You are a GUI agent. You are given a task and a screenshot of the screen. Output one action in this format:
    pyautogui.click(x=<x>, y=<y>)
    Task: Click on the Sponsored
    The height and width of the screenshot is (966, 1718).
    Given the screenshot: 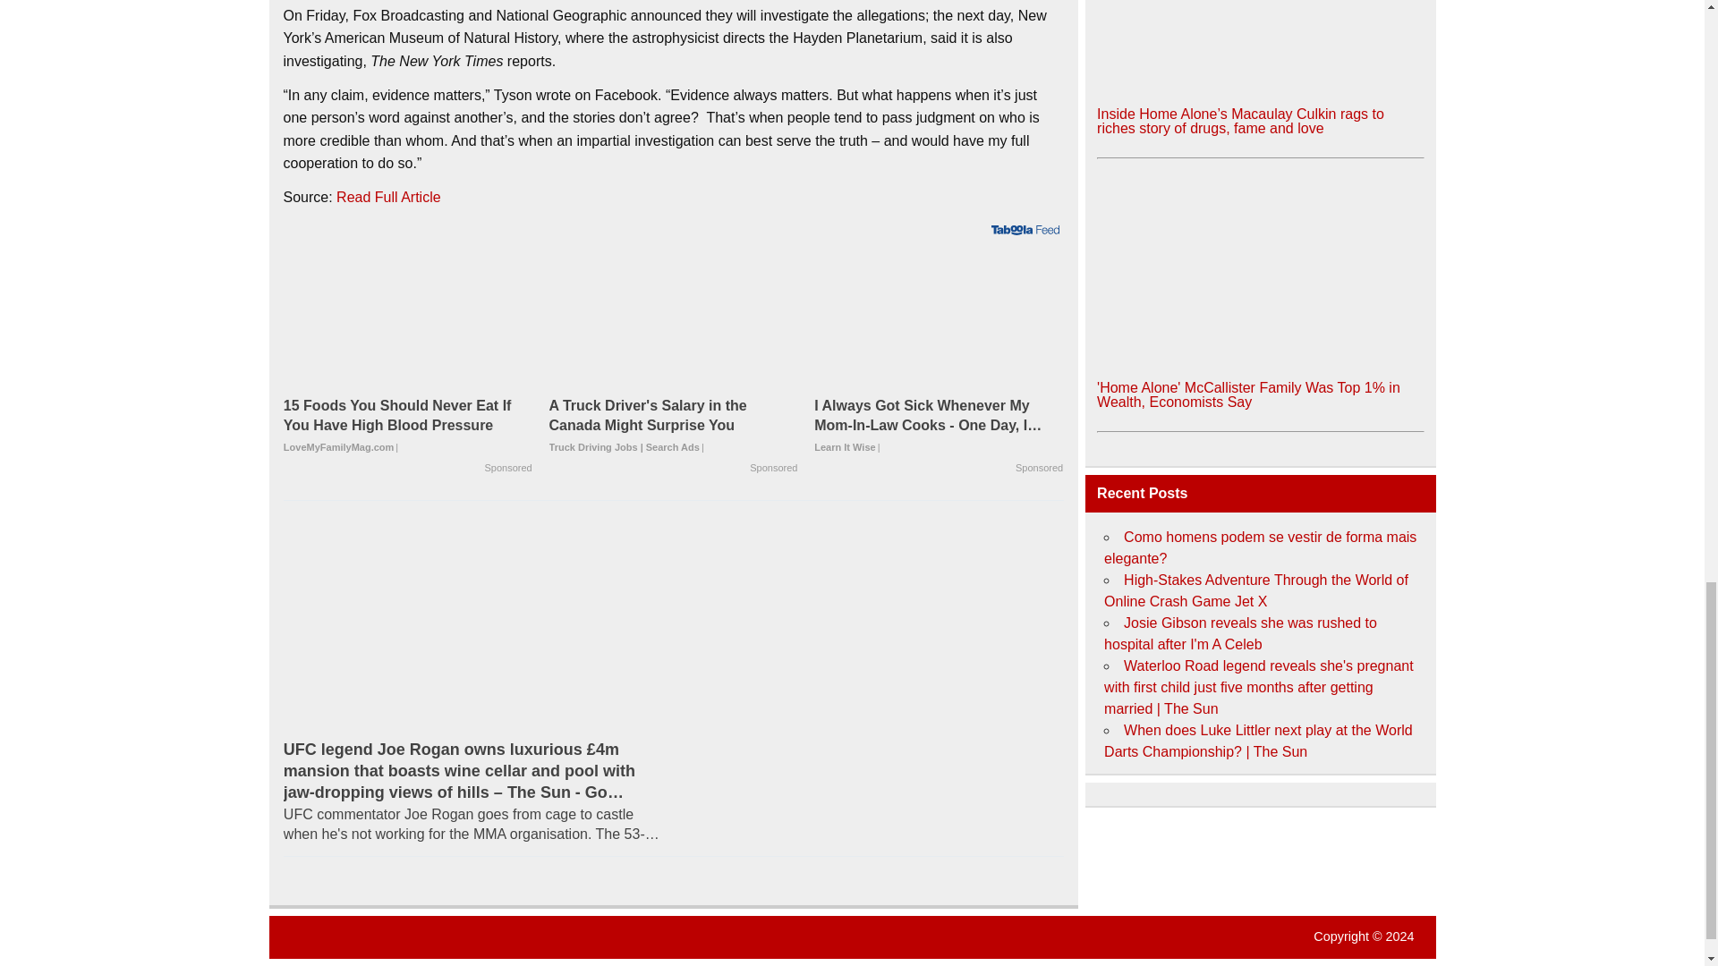 What is the action you would take?
    pyautogui.click(x=508, y=469)
    